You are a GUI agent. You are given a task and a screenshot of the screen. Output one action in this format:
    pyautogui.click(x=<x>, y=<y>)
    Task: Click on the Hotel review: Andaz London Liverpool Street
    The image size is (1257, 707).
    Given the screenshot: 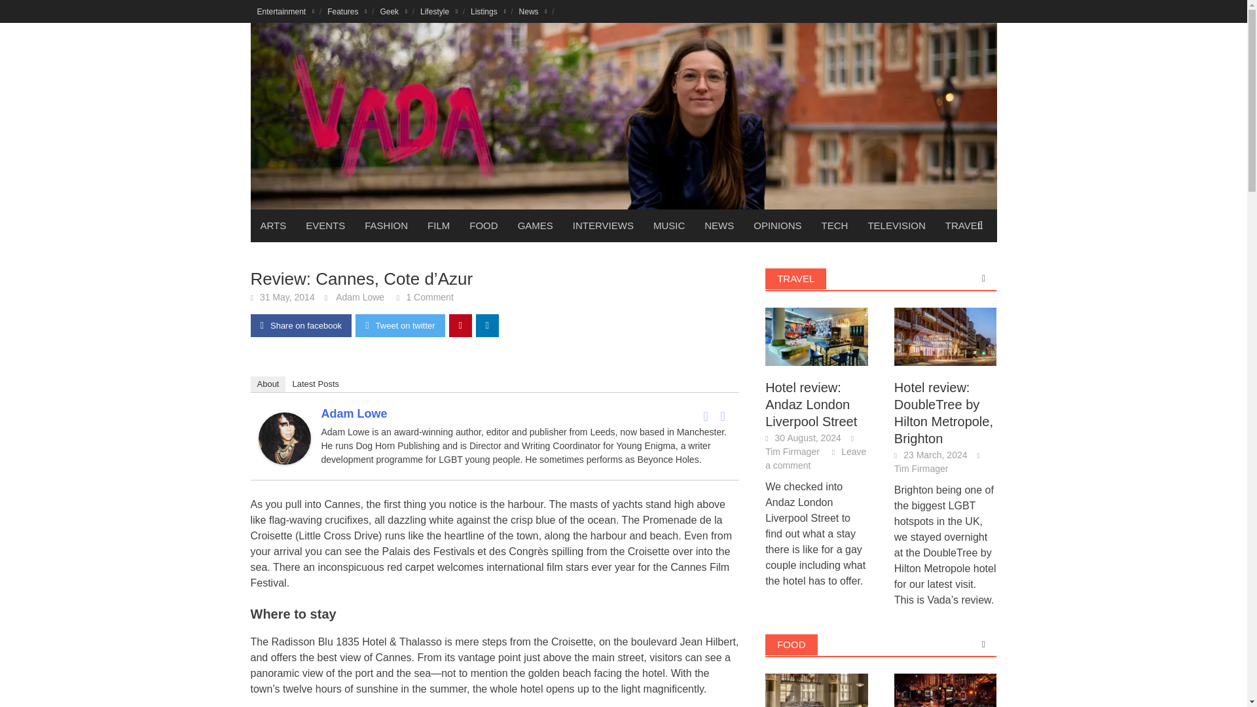 What is the action you would take?
    pyautogui.click(x=817, y=336)
    